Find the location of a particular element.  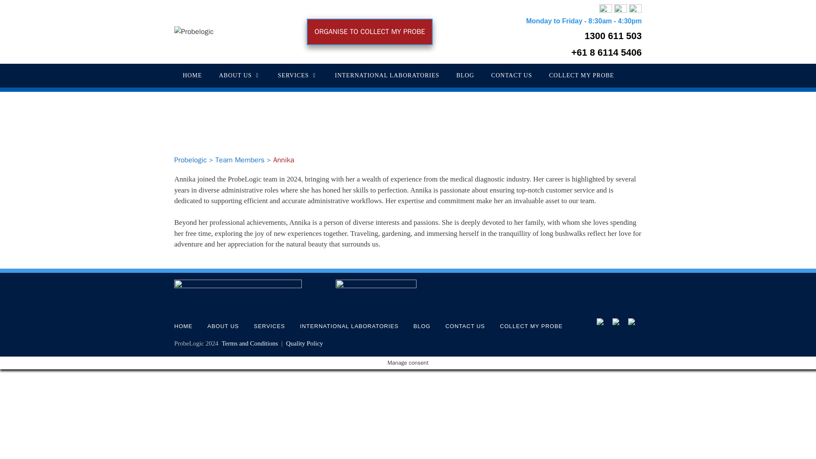

Go to Team Members. is located at coordinates (240, 160).